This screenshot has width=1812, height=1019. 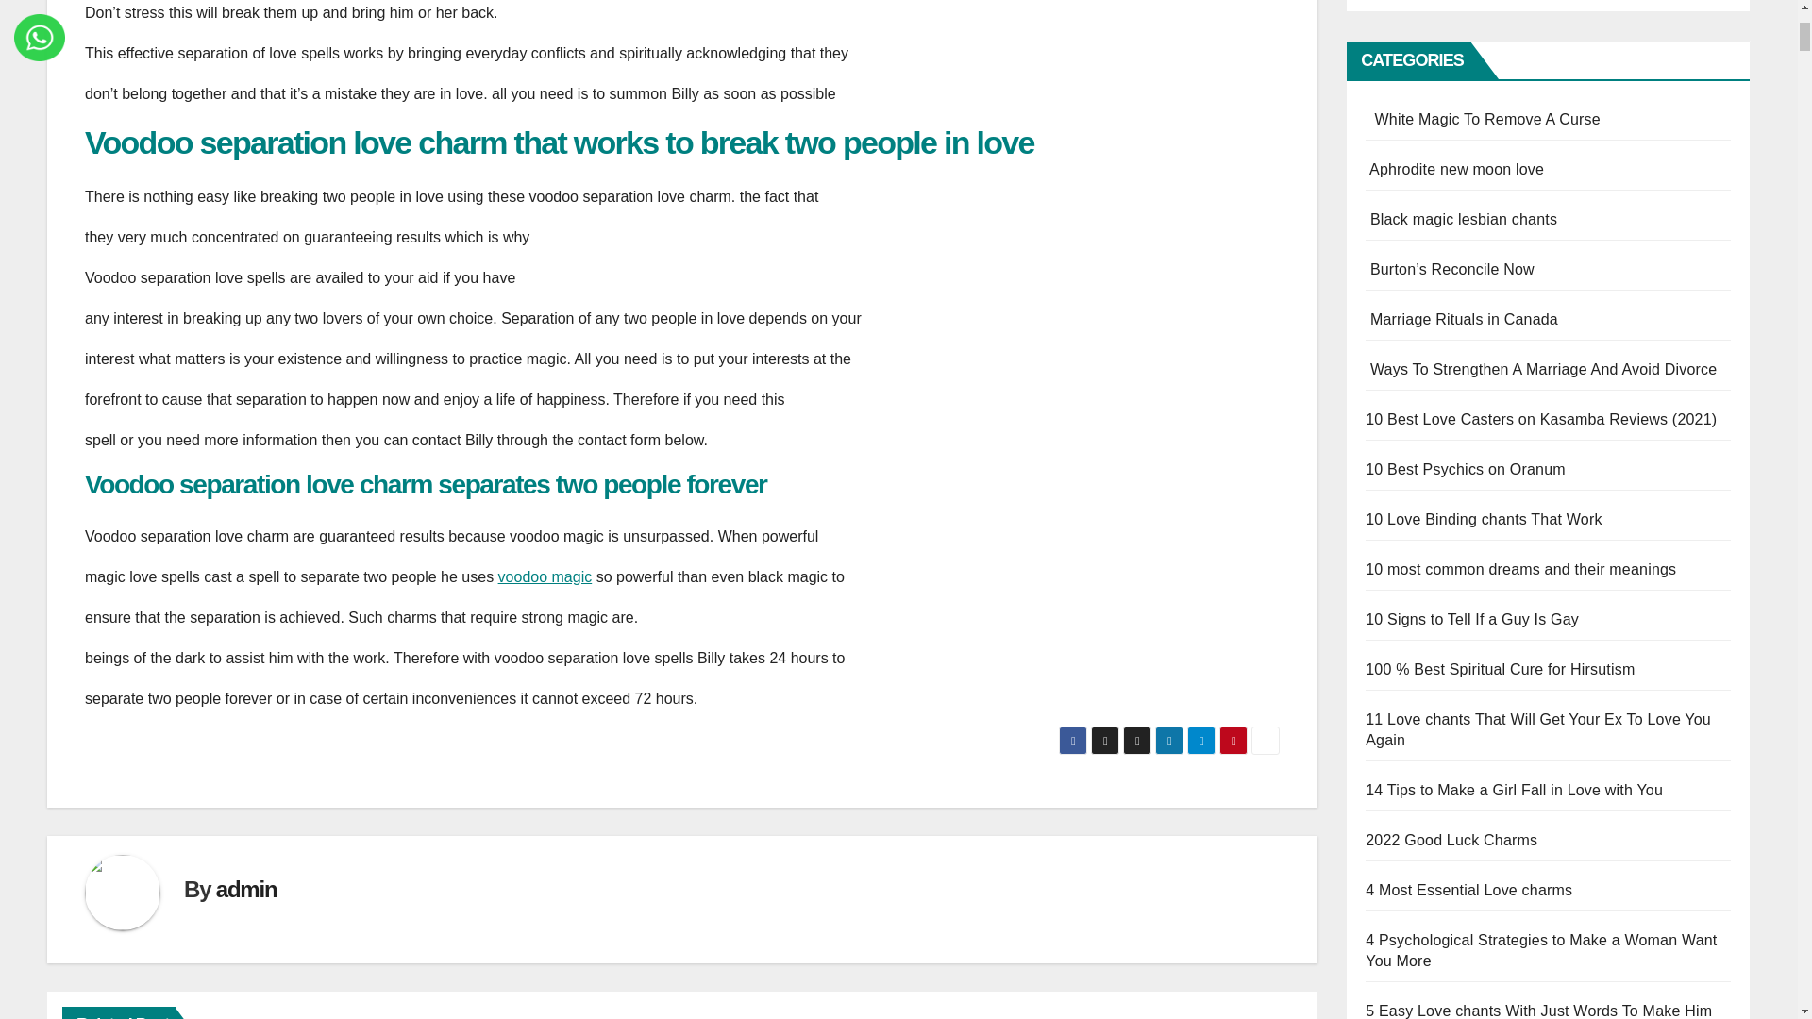 I want to click on Voodoo separation love charm separates two people forever, so click(x=426, y=484).